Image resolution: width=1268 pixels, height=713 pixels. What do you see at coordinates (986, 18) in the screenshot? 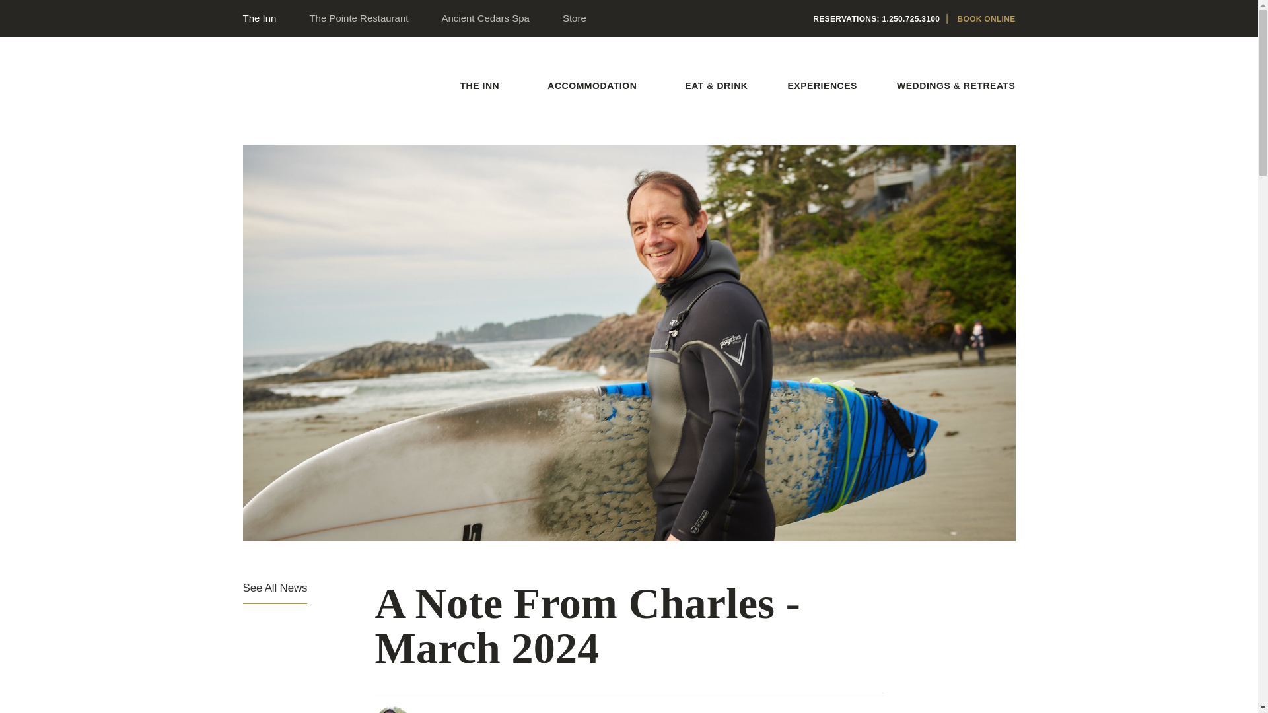
I see `Book Online` at bounding box center [986, 18].